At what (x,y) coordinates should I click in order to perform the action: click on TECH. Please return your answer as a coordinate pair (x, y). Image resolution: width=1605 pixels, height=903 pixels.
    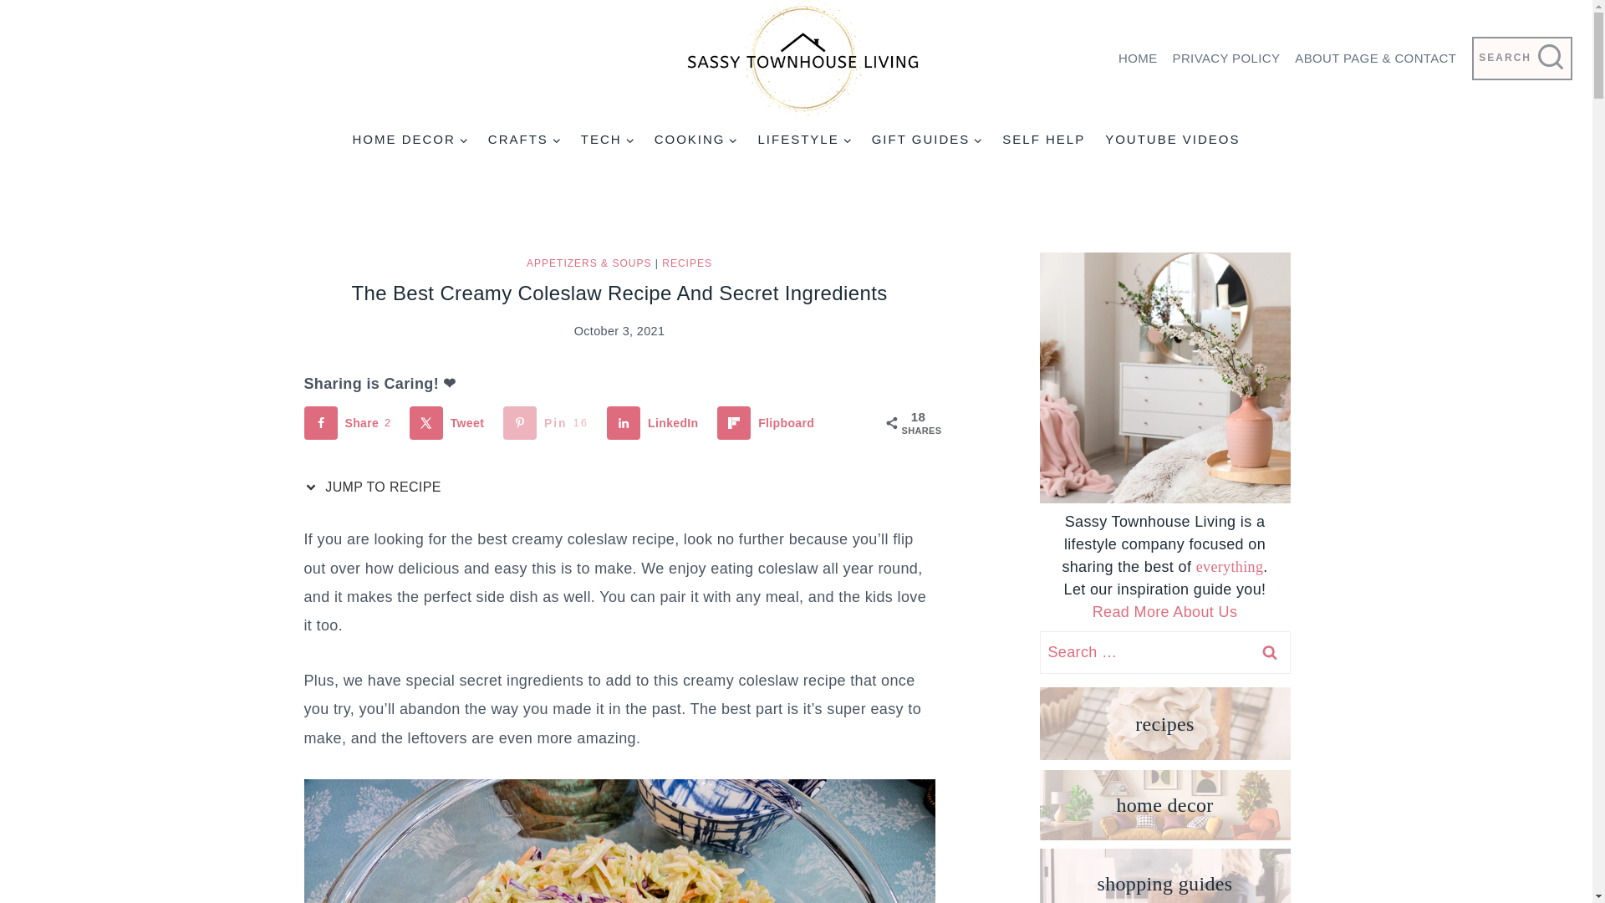
    Looking at the image, I should click on (608, 139).